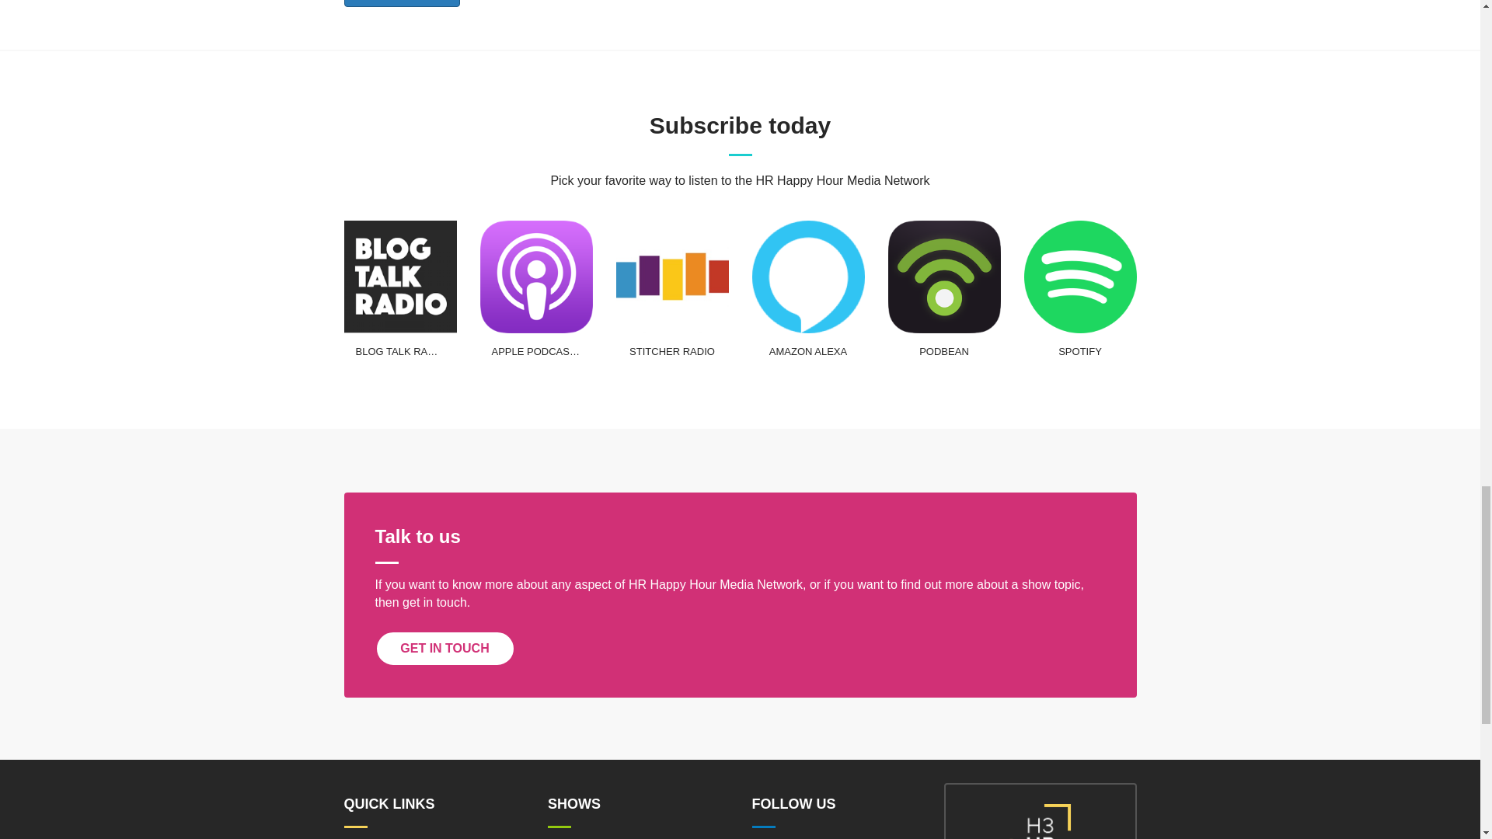  I want to click on logo-h3hr, so click(1040, 821).